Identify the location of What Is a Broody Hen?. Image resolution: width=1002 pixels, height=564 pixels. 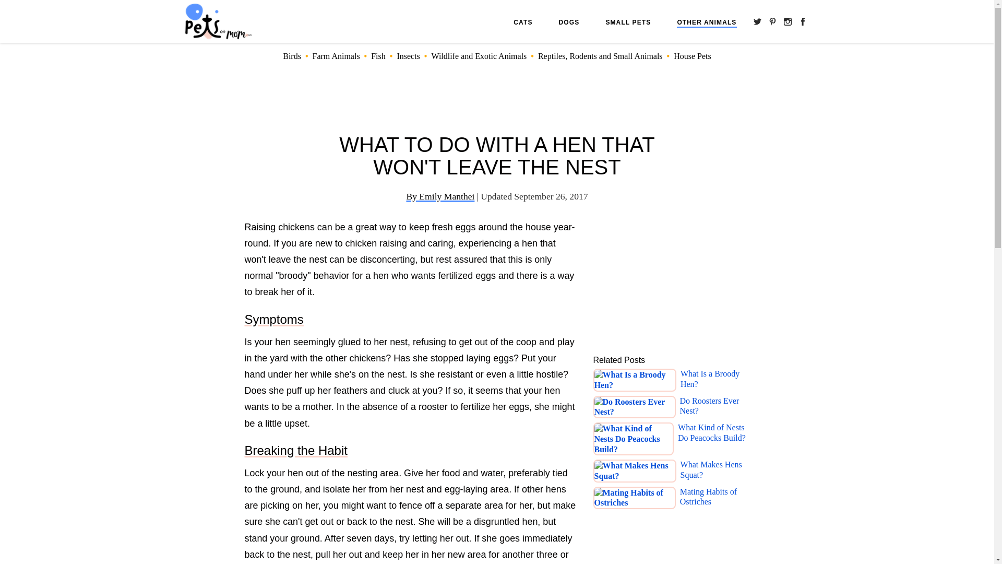
(715, 380).